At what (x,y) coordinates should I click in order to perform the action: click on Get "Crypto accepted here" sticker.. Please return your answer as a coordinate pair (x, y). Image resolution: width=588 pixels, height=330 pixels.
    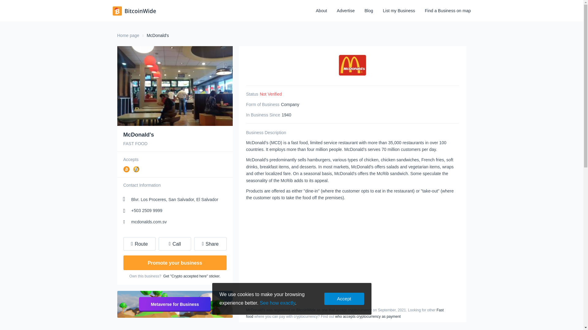
    Looking at the image, I should click on (192, 276).